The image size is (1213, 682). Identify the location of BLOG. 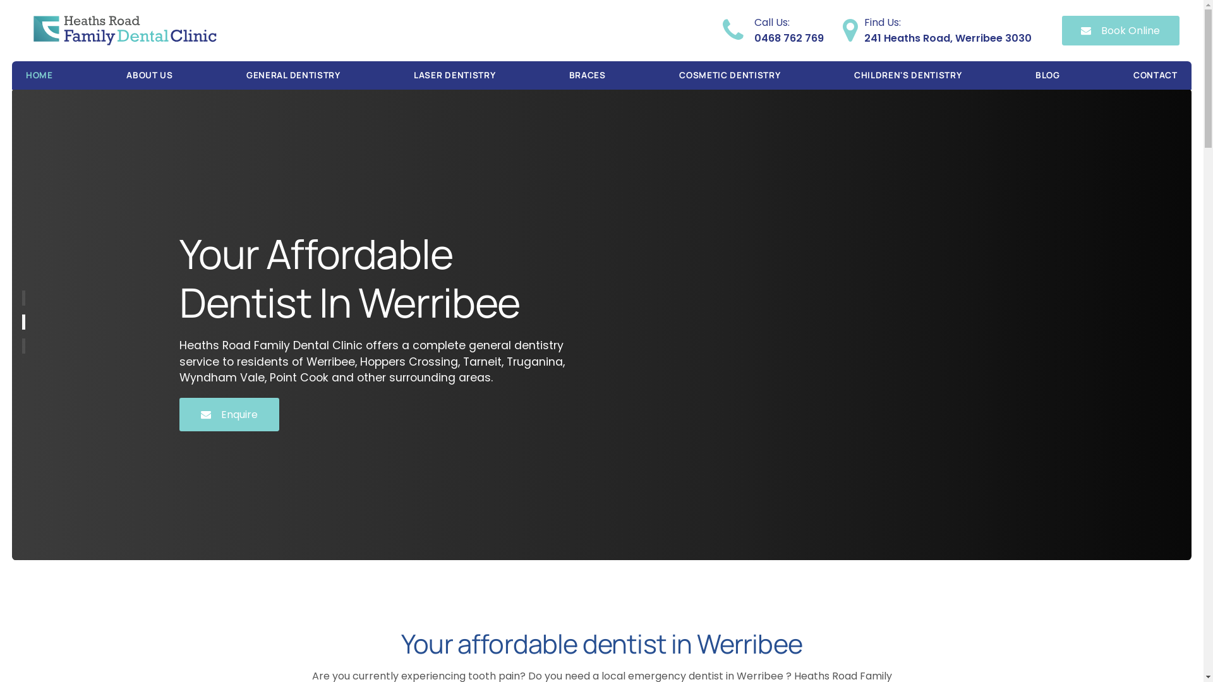
(1047, 76).